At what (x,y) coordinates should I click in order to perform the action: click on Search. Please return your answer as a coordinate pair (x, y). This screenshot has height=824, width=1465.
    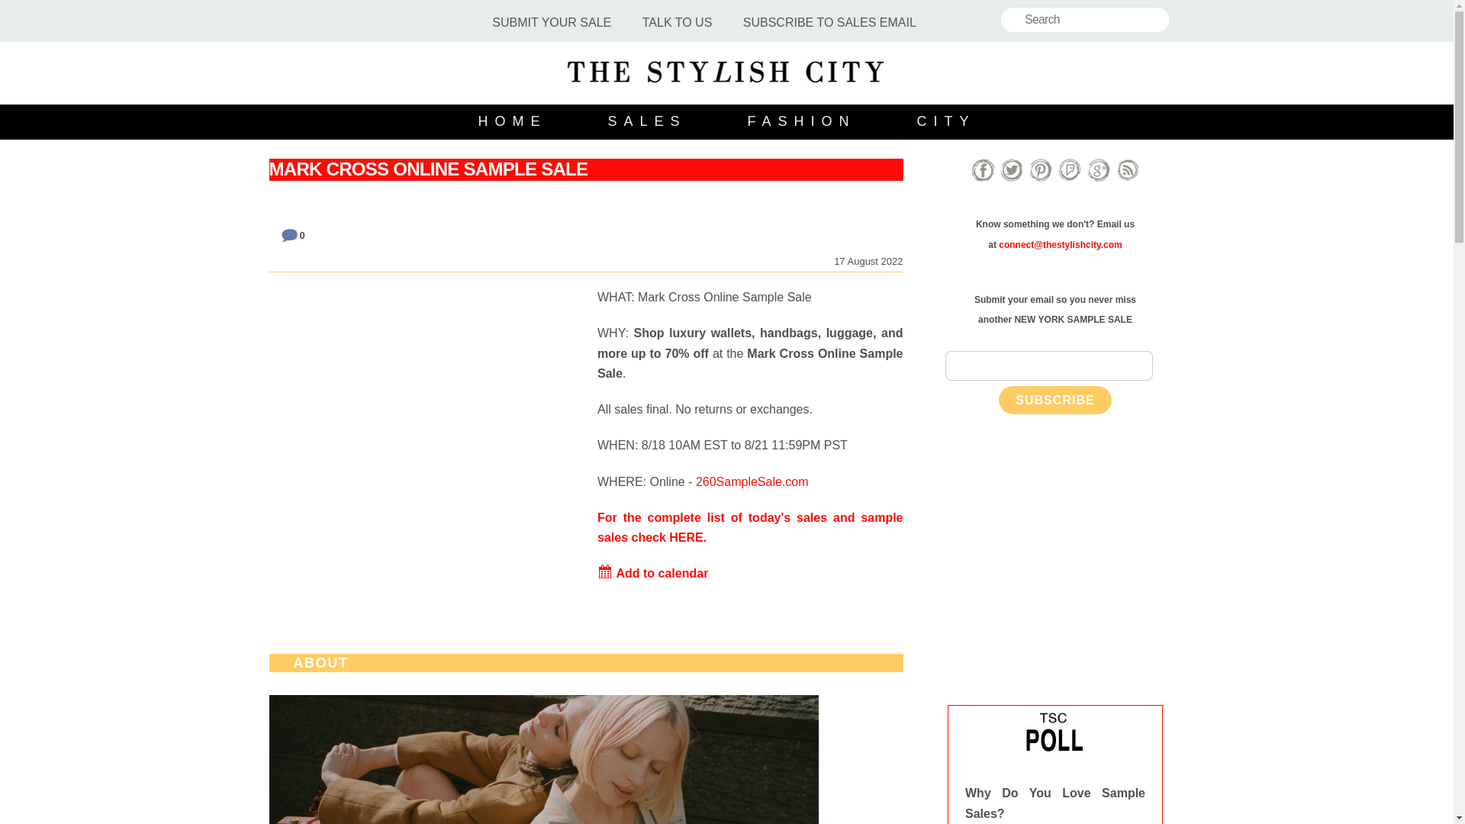
    Looking at the image, I should click on (1085, 20).